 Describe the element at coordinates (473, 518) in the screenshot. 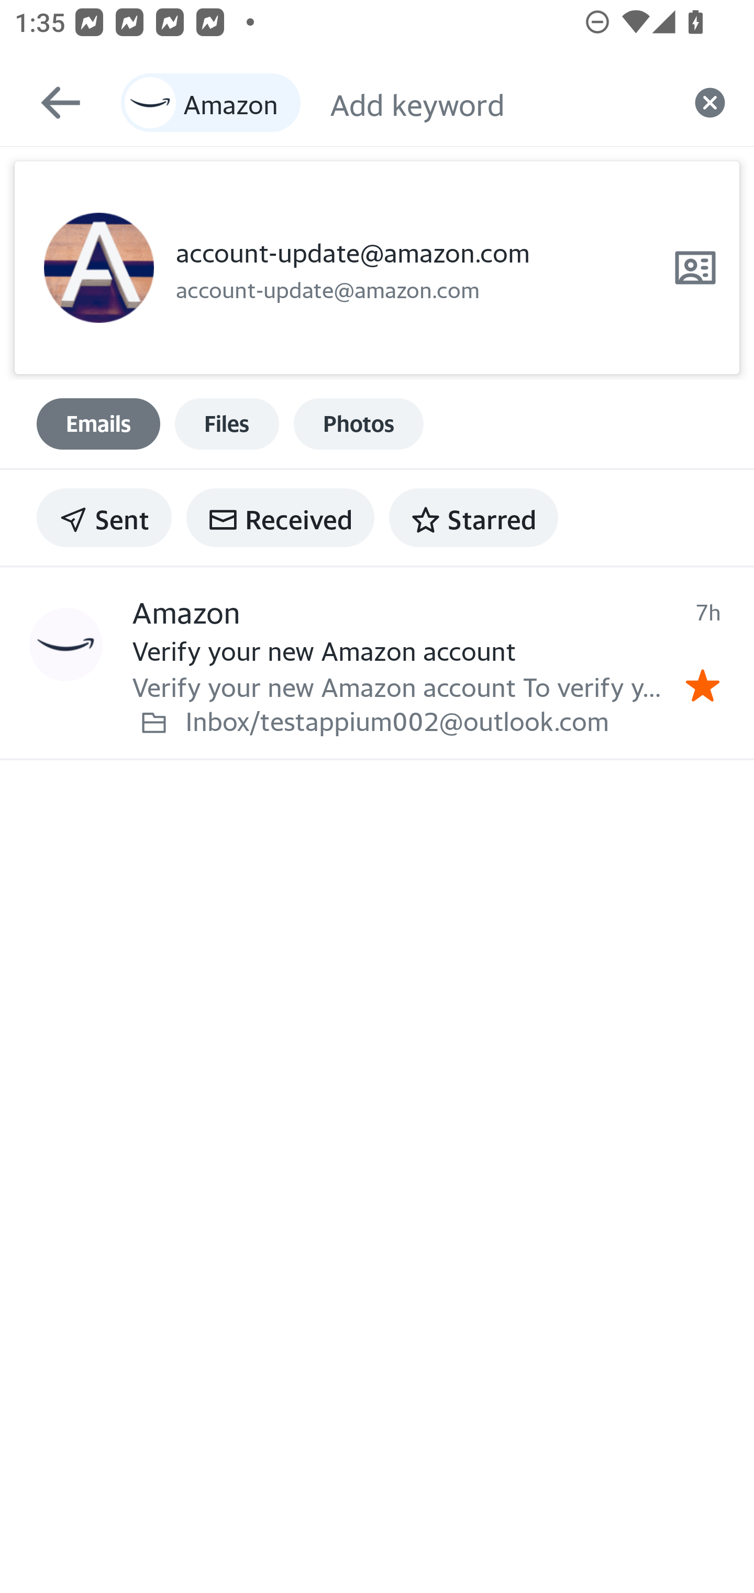

I see `Starred` at that location.